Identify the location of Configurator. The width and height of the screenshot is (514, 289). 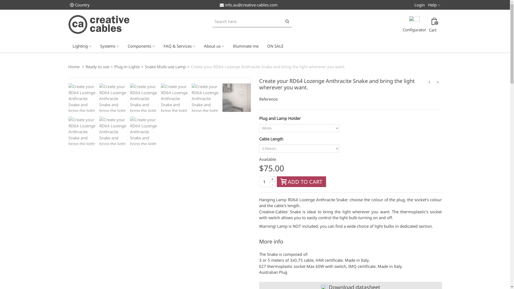
(414, 25).